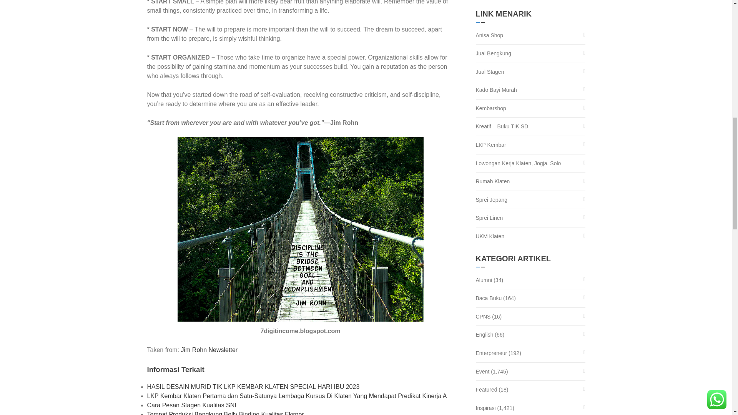 This screenshot has width=738, height=415. Describe the element at coordinates (225, 413) in the screenshot. I see `Tempat Produksi Bengkung Belly Binding Kualitas Ekspor` at that location.